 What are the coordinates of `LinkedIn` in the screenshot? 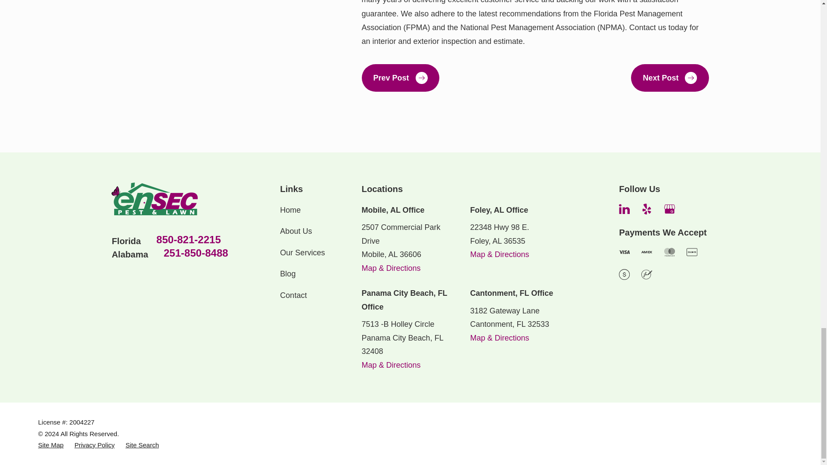 It's located at (624, 209).